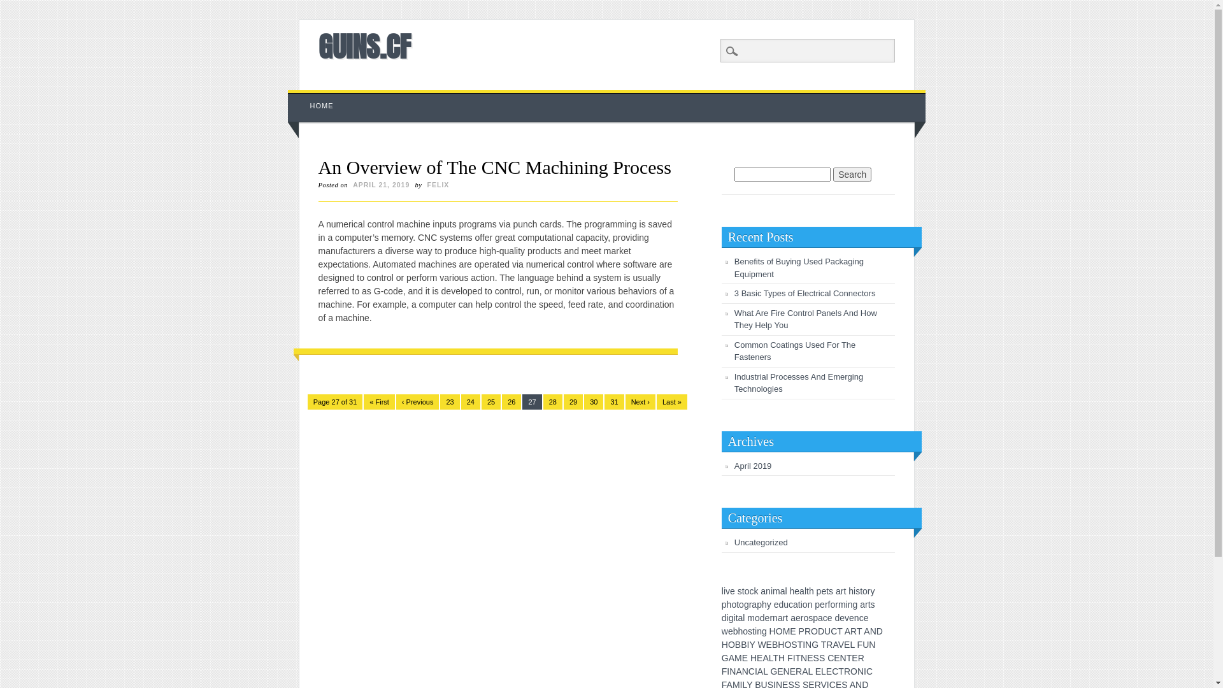 This screenshot has height=688, width=1223. Describe the element at coordinates (731, 658) in the screenshot. I see `A` at that location.